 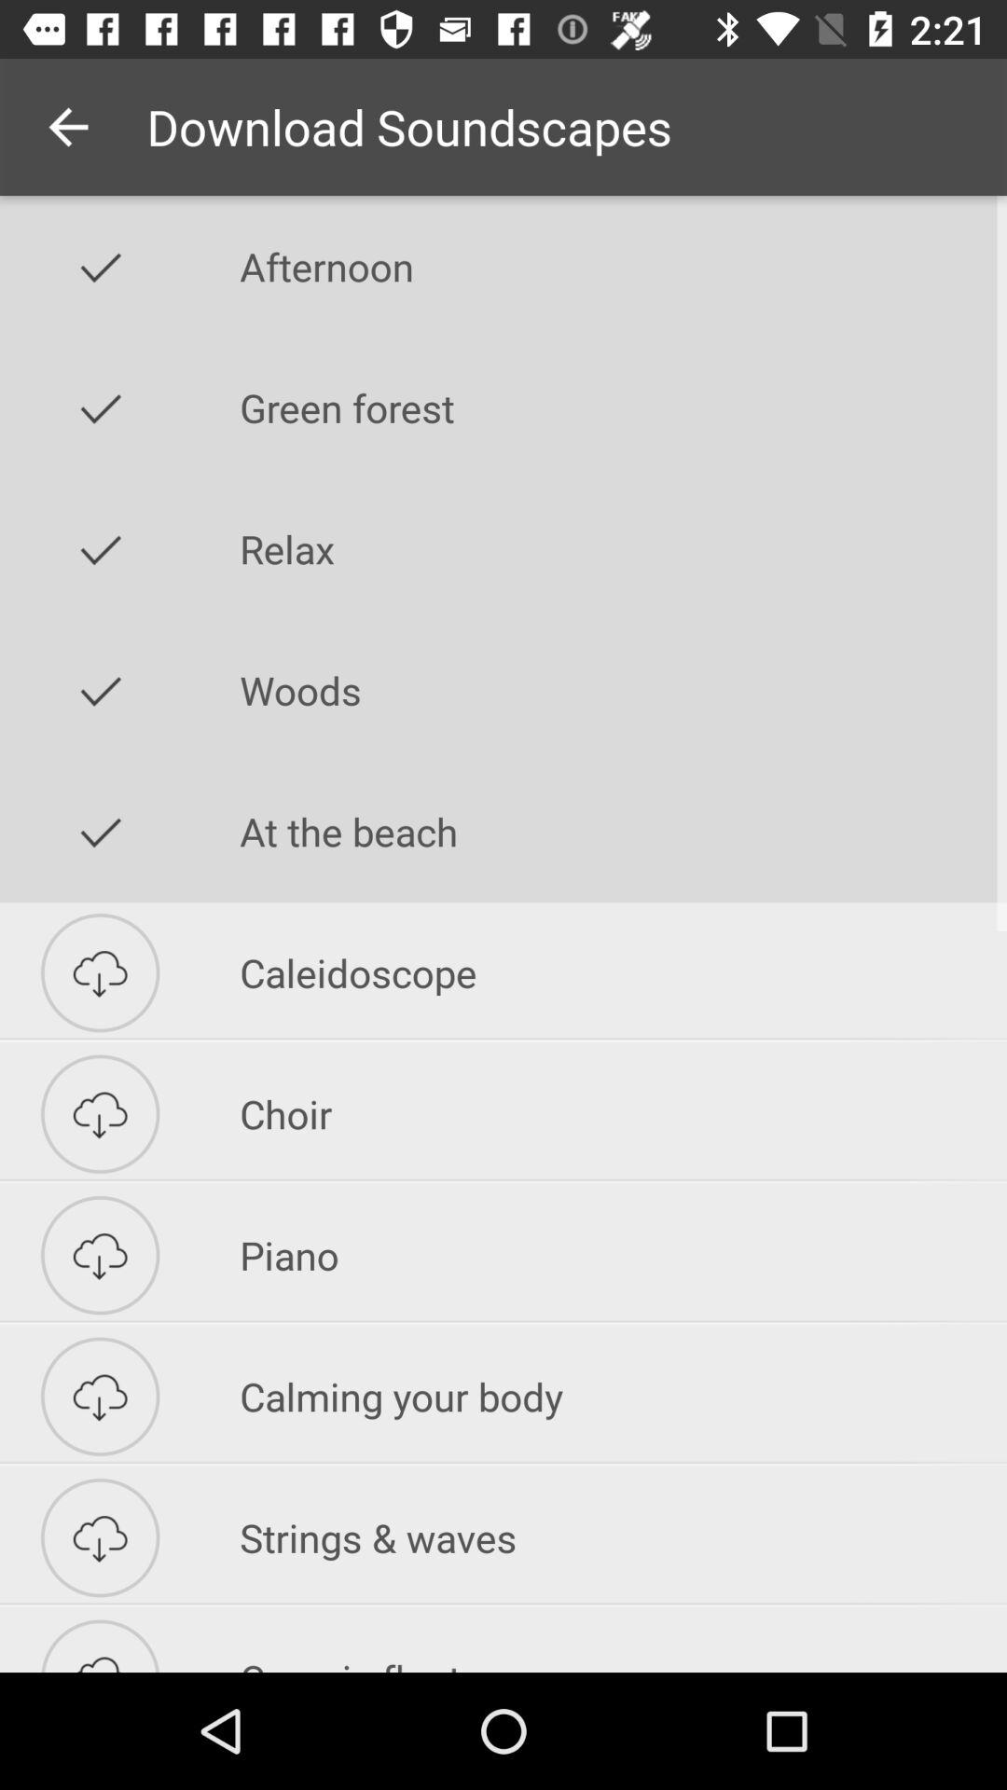 I want to click on flip until caleidoscope item, so click(x=623, y=972).